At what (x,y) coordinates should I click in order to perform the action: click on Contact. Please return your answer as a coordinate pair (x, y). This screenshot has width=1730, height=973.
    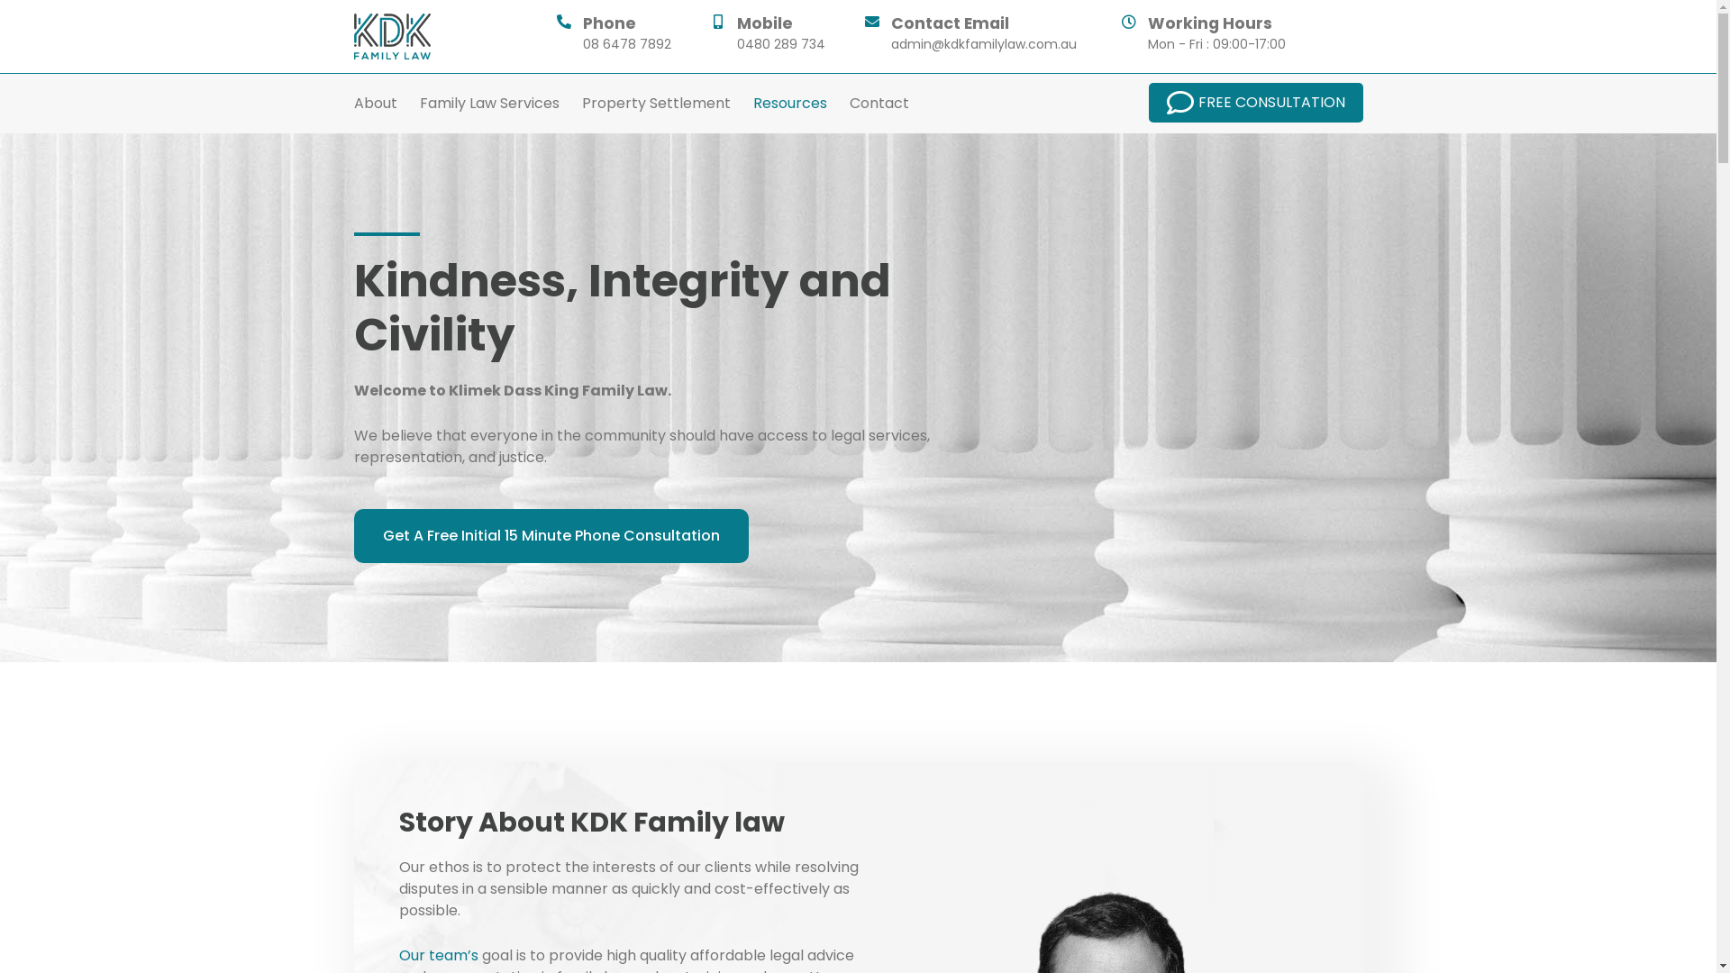
    Looking at the image, I should click on (879, 104).